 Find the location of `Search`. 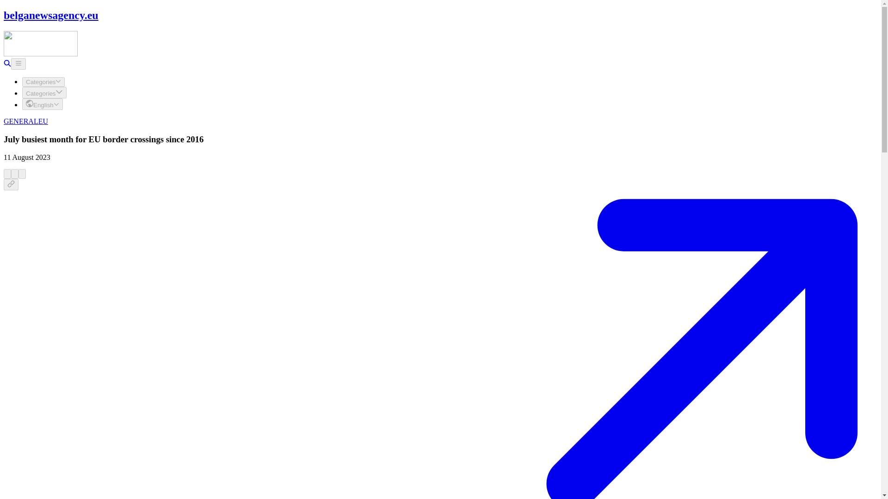

Search is located at coordinates (7, 64).